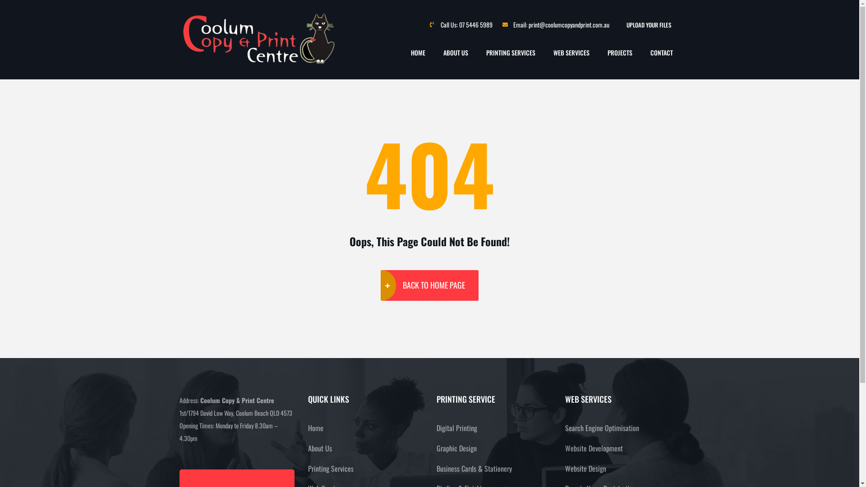  Describe the element at coordinates (511, 53) in the screenshot. I see `PRINTING SERVICES` at that location.